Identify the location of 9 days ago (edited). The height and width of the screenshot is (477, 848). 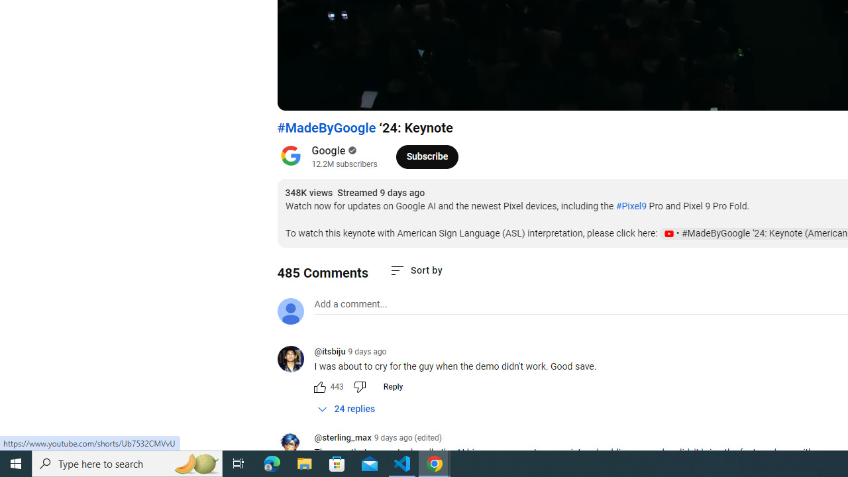
(407, 438).